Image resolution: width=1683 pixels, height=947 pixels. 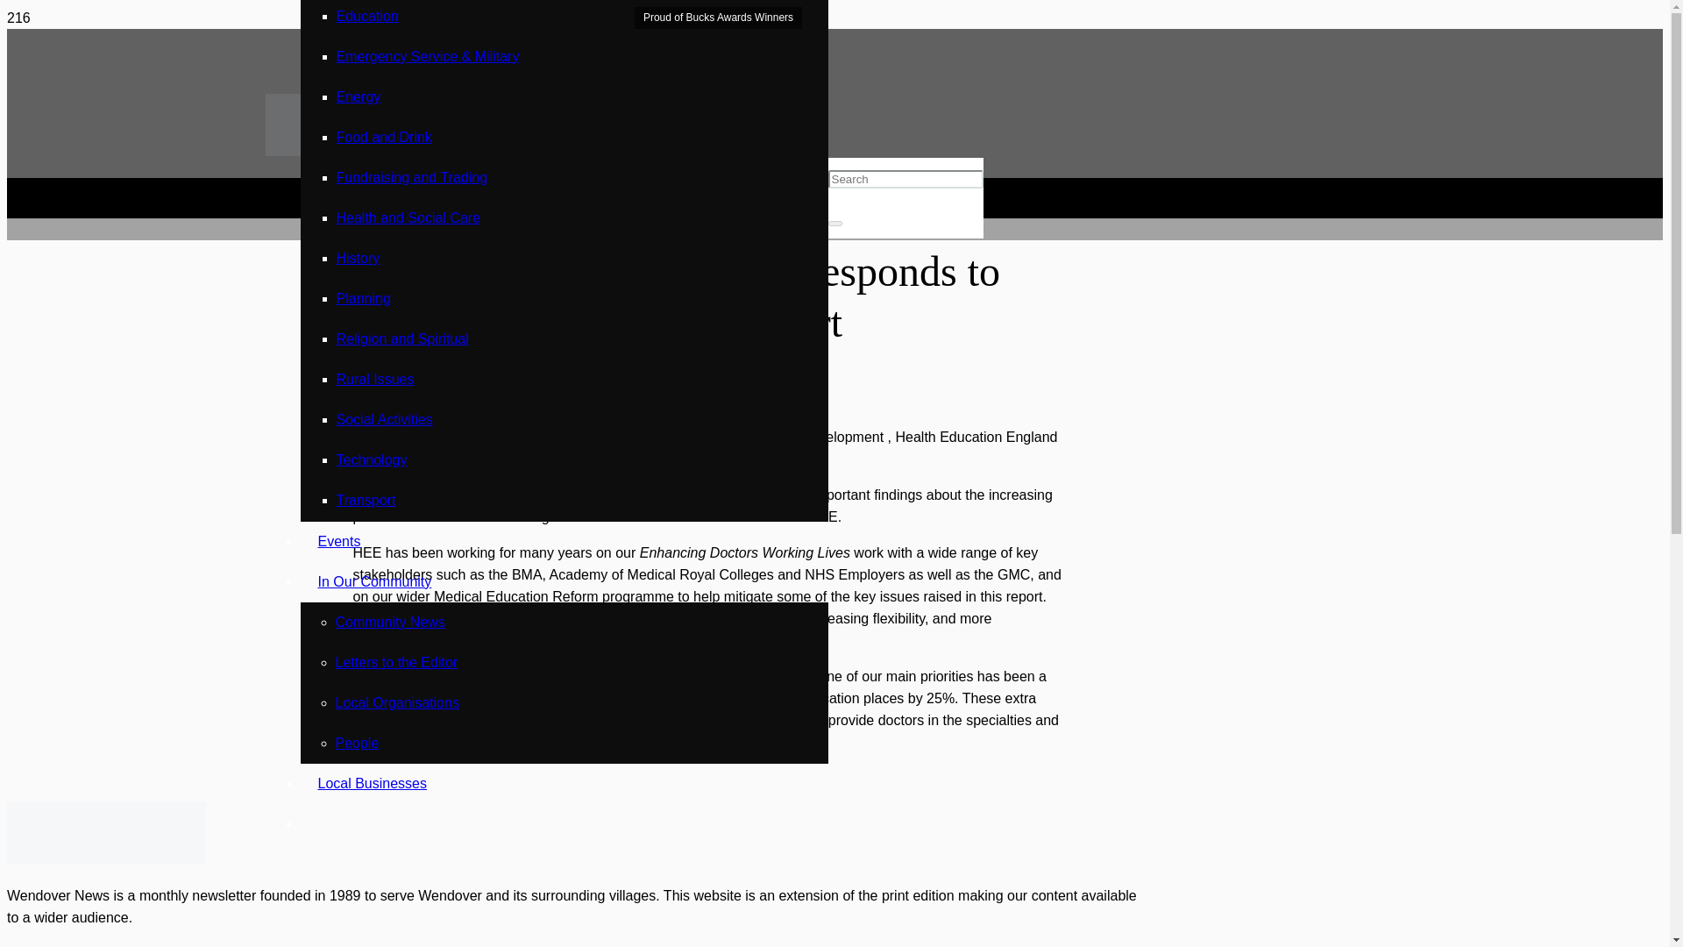 What do you see at coordinates (496, 401) in the screenshot?
I see `Health and Social Care` at bounding box center [496, 401].